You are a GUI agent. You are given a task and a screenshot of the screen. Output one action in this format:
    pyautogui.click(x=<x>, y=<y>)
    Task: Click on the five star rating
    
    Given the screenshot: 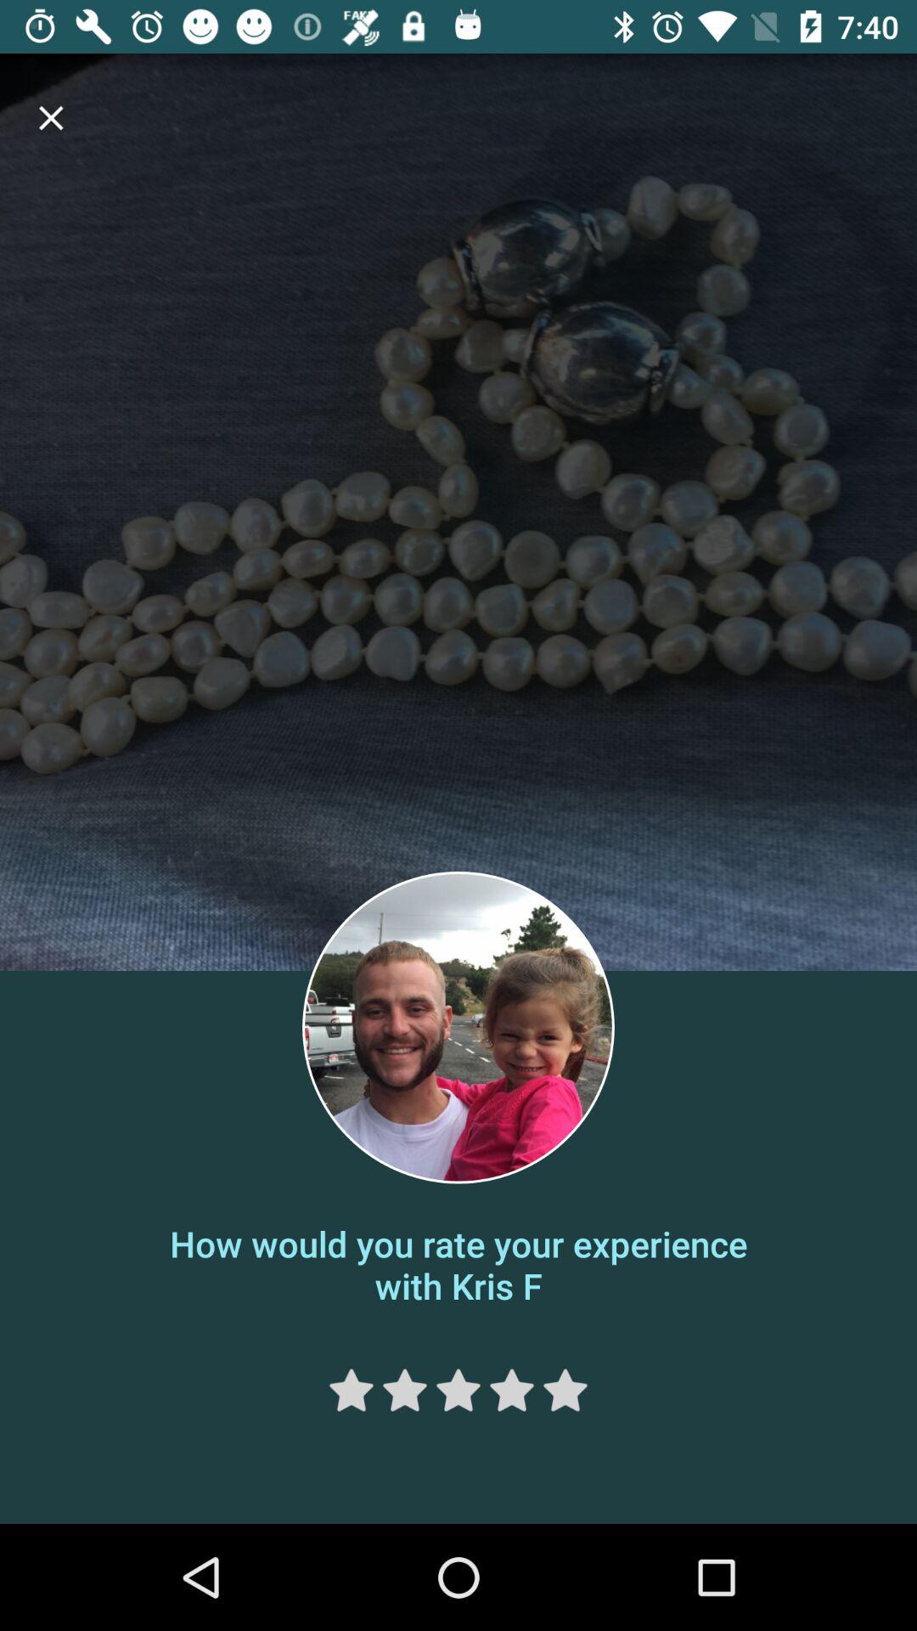 What is the action you would take?
    pyautogui.click(x=565, y=1390)
    